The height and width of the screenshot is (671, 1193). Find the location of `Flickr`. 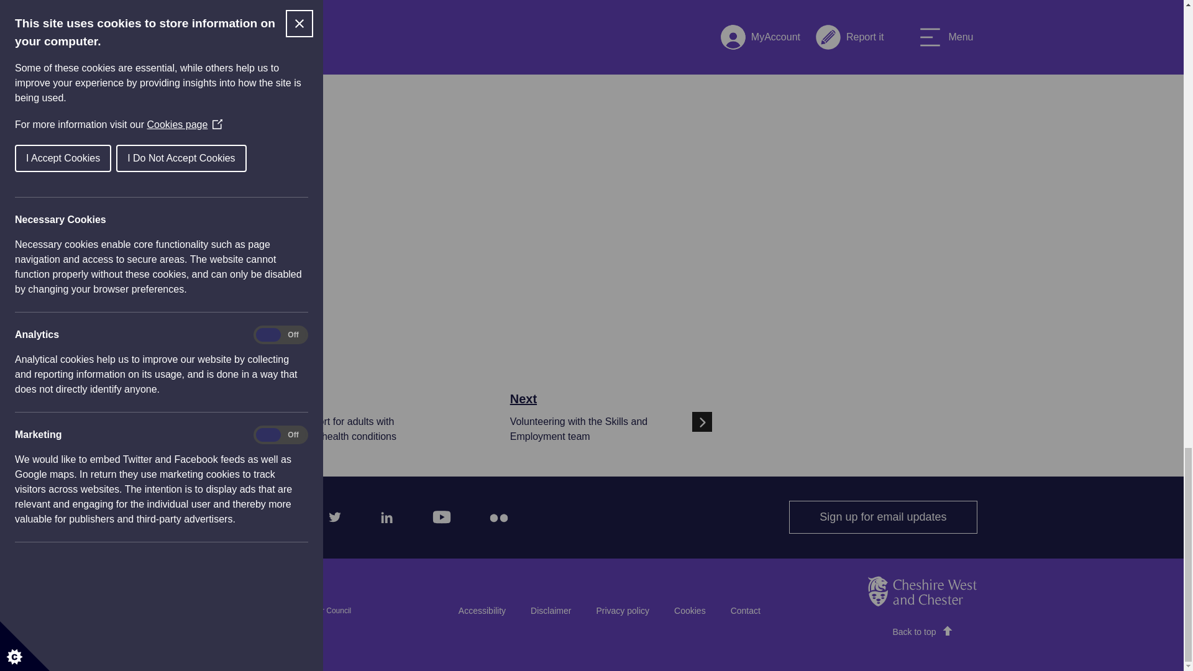

Flickr is located at coordinates (495, 514).